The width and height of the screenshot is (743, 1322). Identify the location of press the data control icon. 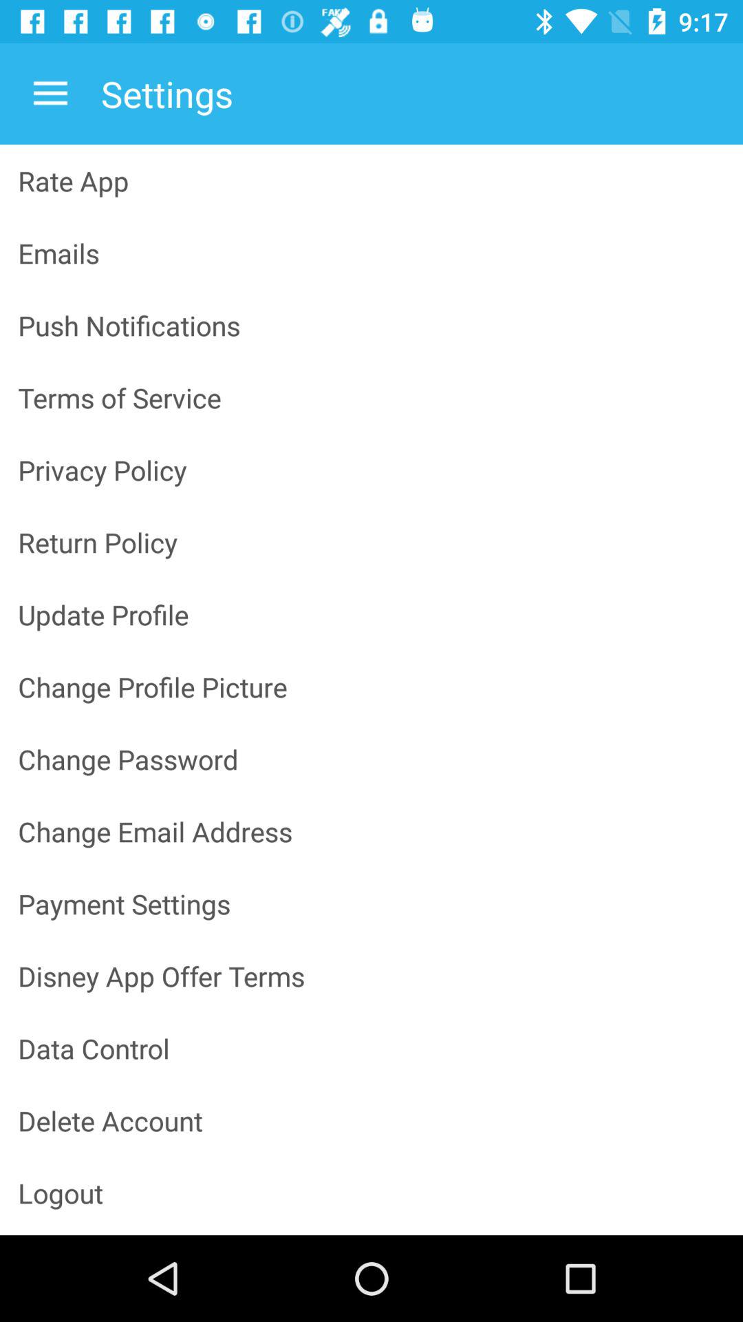
(371, 1048).